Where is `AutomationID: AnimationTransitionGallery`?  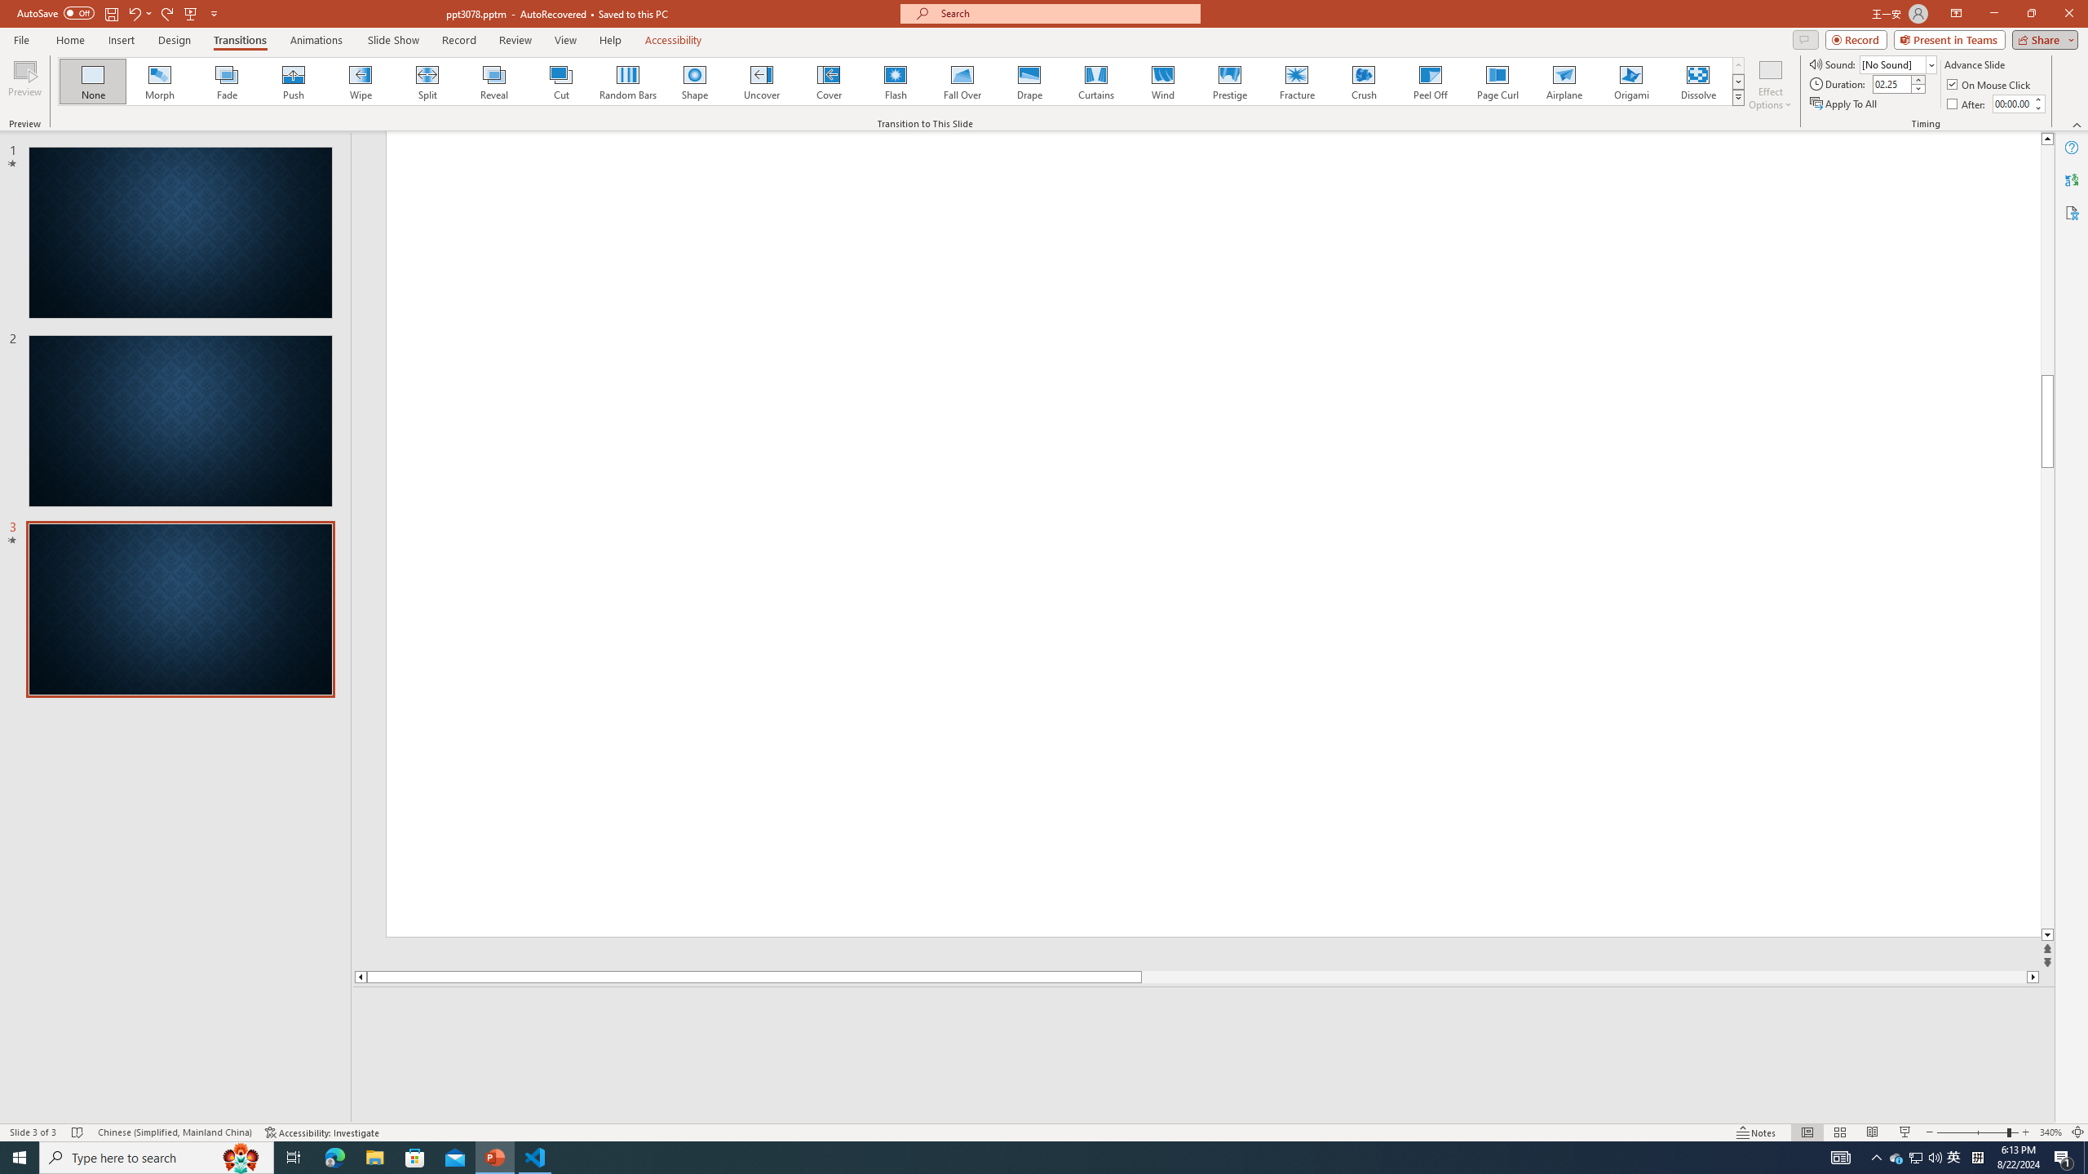 AutomationID: AnimationTransitionGallery is located at coordinates (902, 82).